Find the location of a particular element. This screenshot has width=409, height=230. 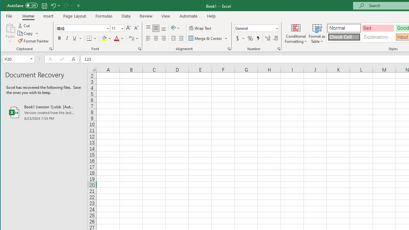

Top Align is located at coordinates (148, 28).